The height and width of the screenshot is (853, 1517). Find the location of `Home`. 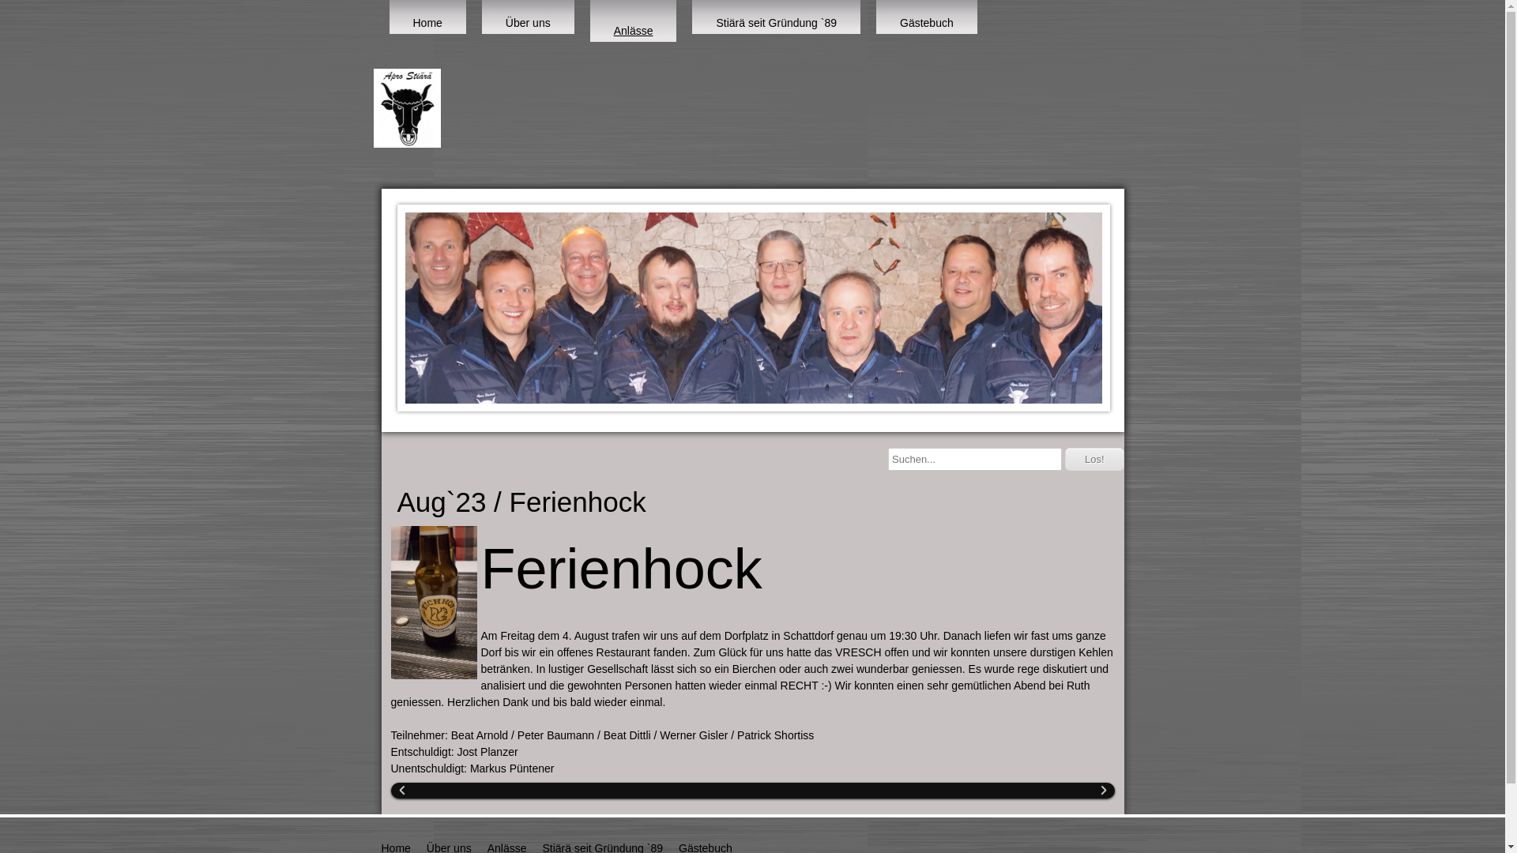

Home is located at coordinates (427, 17).